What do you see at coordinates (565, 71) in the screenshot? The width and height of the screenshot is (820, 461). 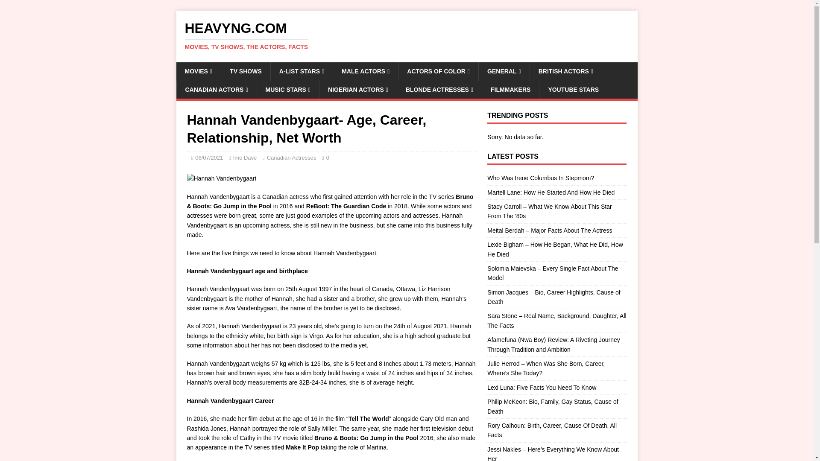 I see `BRITISH ACTORS` at bounding box center [565, 71].